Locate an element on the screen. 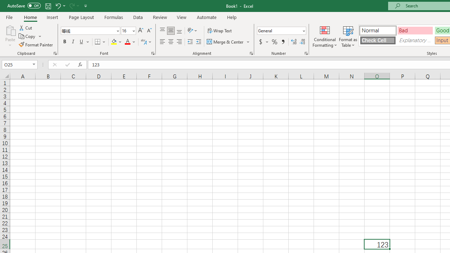 This screenshot has height=253, width=450. Font Color is located at coordinates (130, 42).